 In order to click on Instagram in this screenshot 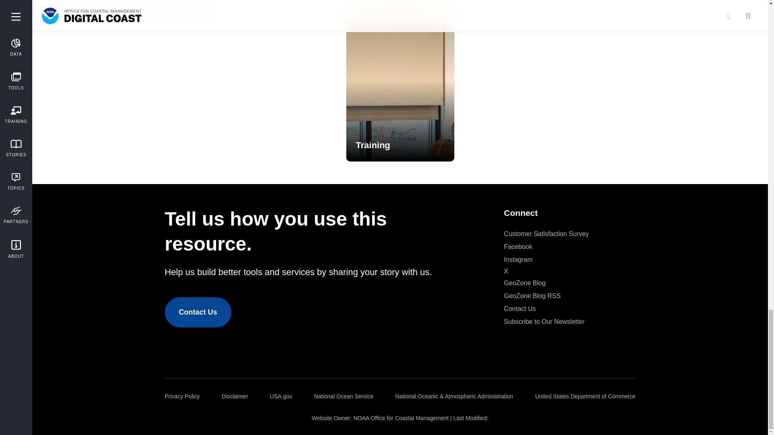, I will do `click(518, 259)`.